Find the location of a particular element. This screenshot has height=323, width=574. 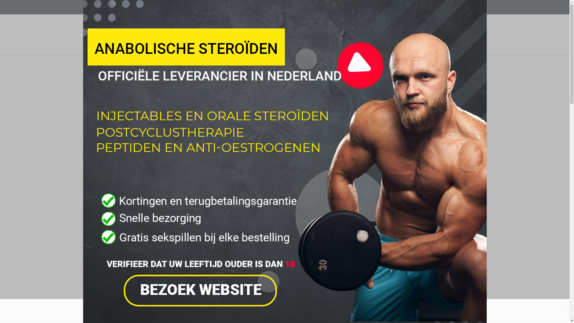

INJECTEERBARE is located at coordinates (265, 28).